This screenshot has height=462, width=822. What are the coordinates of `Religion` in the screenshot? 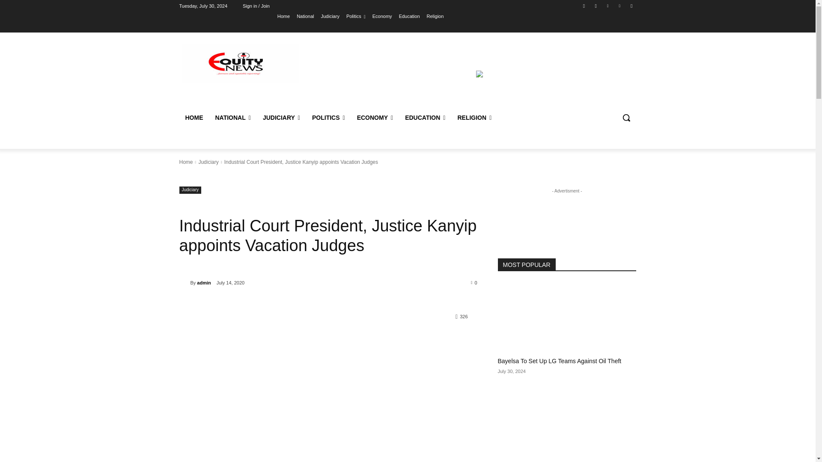 It's located at (435, 16).